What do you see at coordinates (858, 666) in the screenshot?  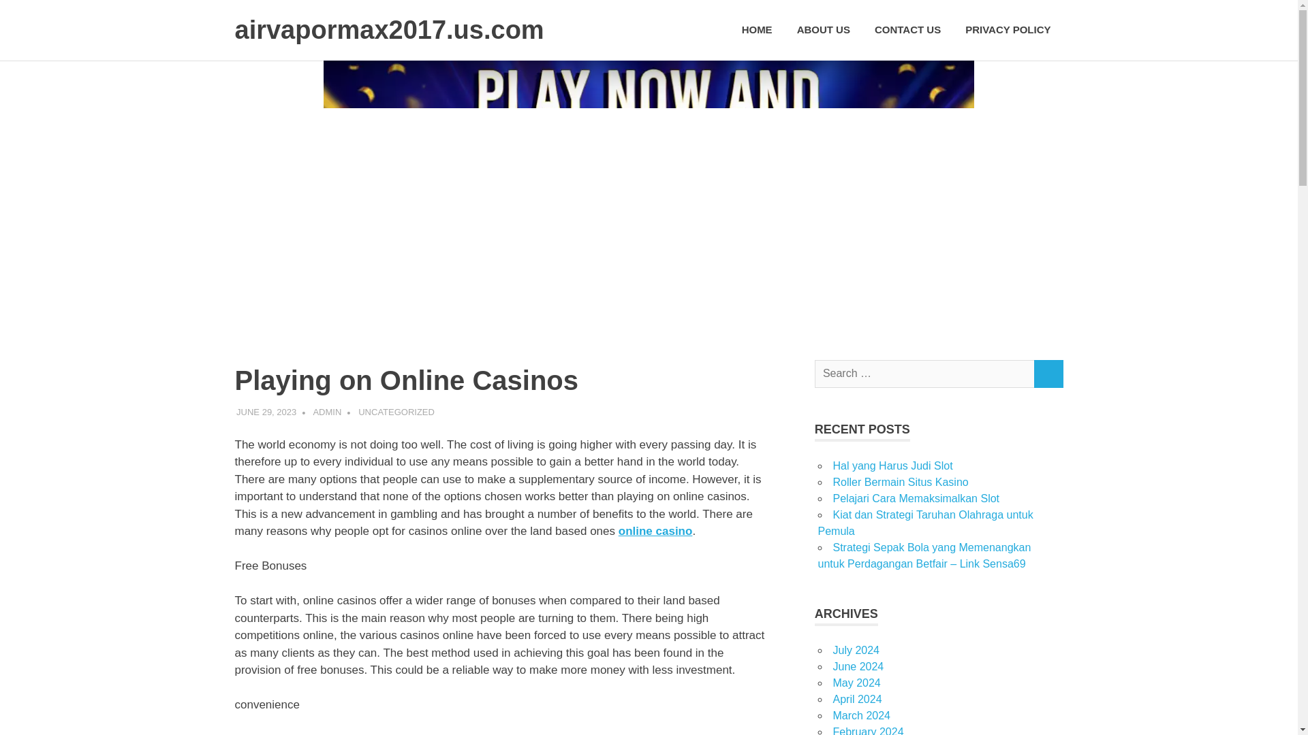 I see `June 2024` at bounding box center [858, 666].